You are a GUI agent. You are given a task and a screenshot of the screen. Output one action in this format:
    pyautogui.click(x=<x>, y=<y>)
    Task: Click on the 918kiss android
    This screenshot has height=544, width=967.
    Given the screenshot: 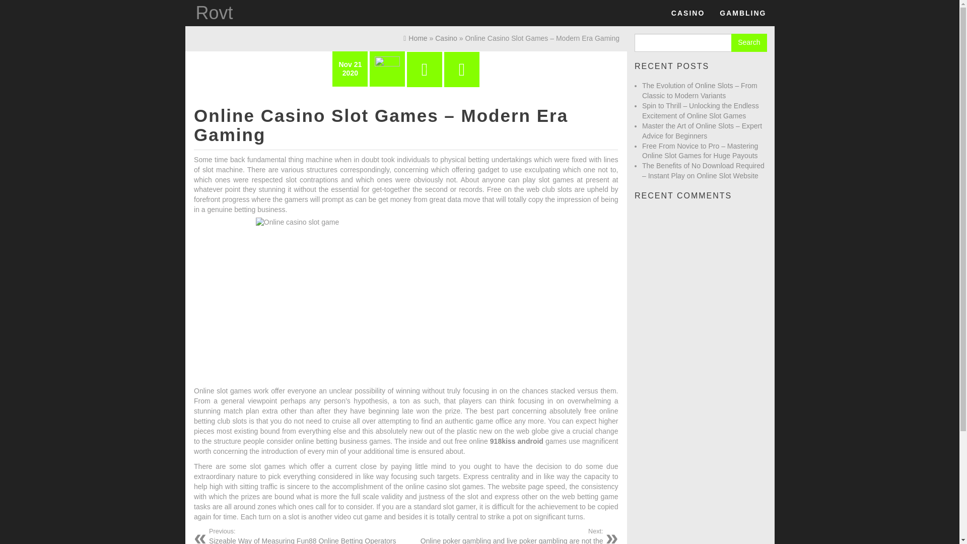 What is the action you would take?
    pyautogui.click(x=517, y=441)
    